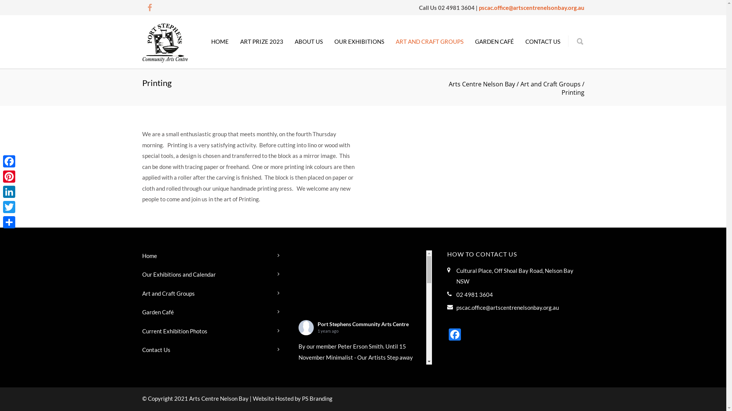 This screenshot has width=732, height=411. I want to click on ART PRIZE 2023, so click(262, 41).